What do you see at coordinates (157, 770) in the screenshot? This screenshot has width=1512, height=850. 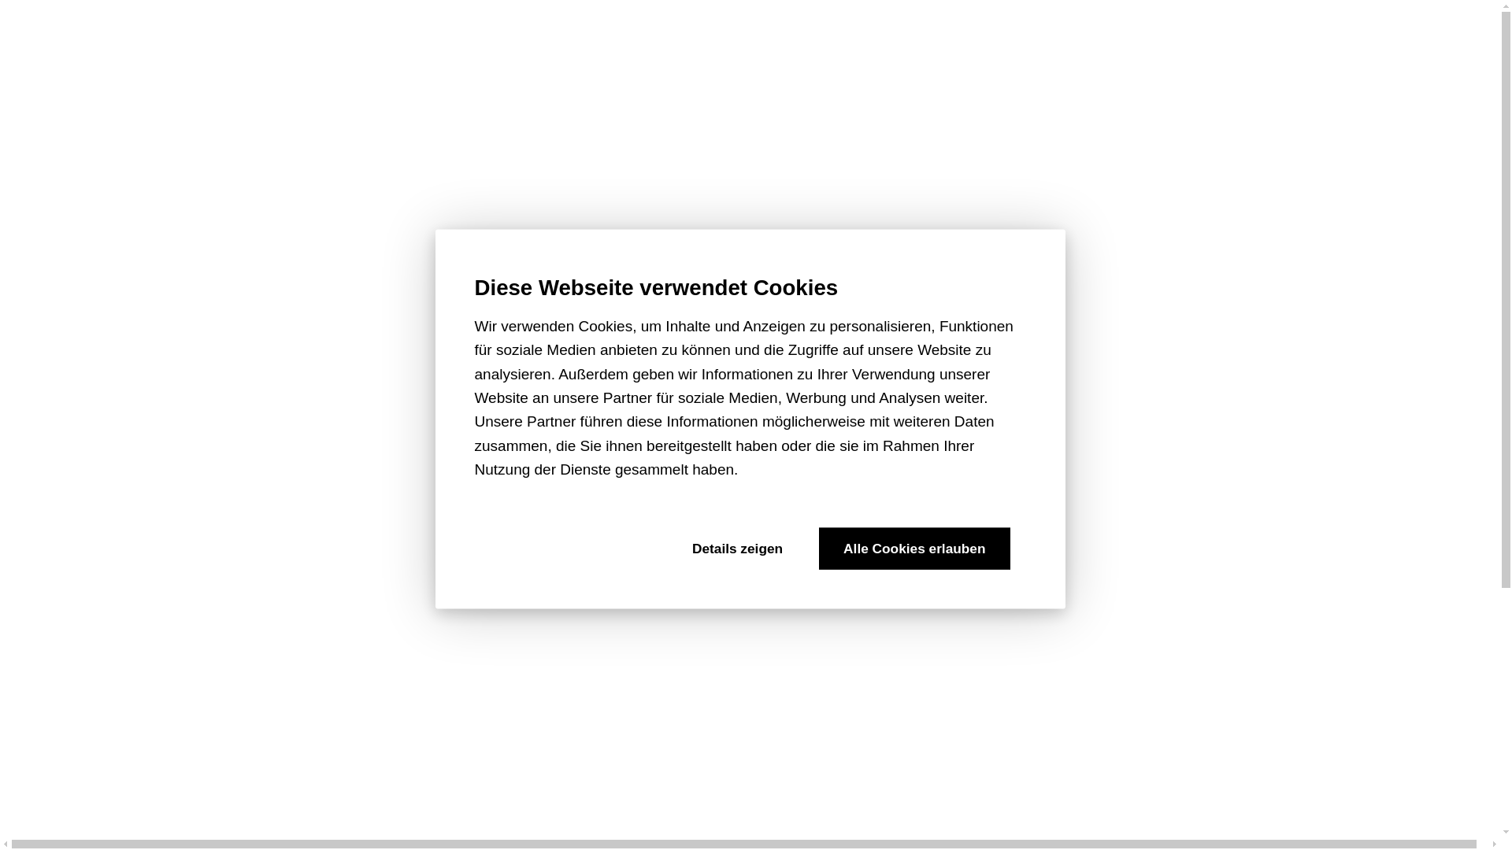 I see `downloads` at bounding box center [157, 770].